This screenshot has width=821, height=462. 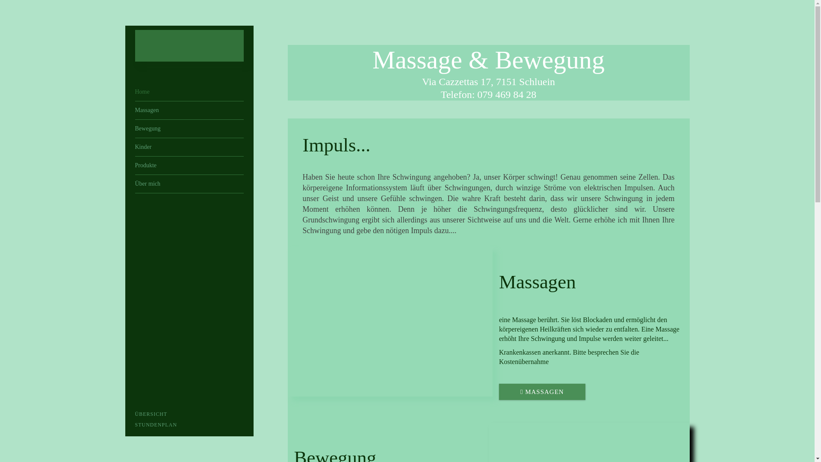 What do you see at coordinates (189, 110) in the screenshot?
I see `Massagen` at bounding box center [189, 110].